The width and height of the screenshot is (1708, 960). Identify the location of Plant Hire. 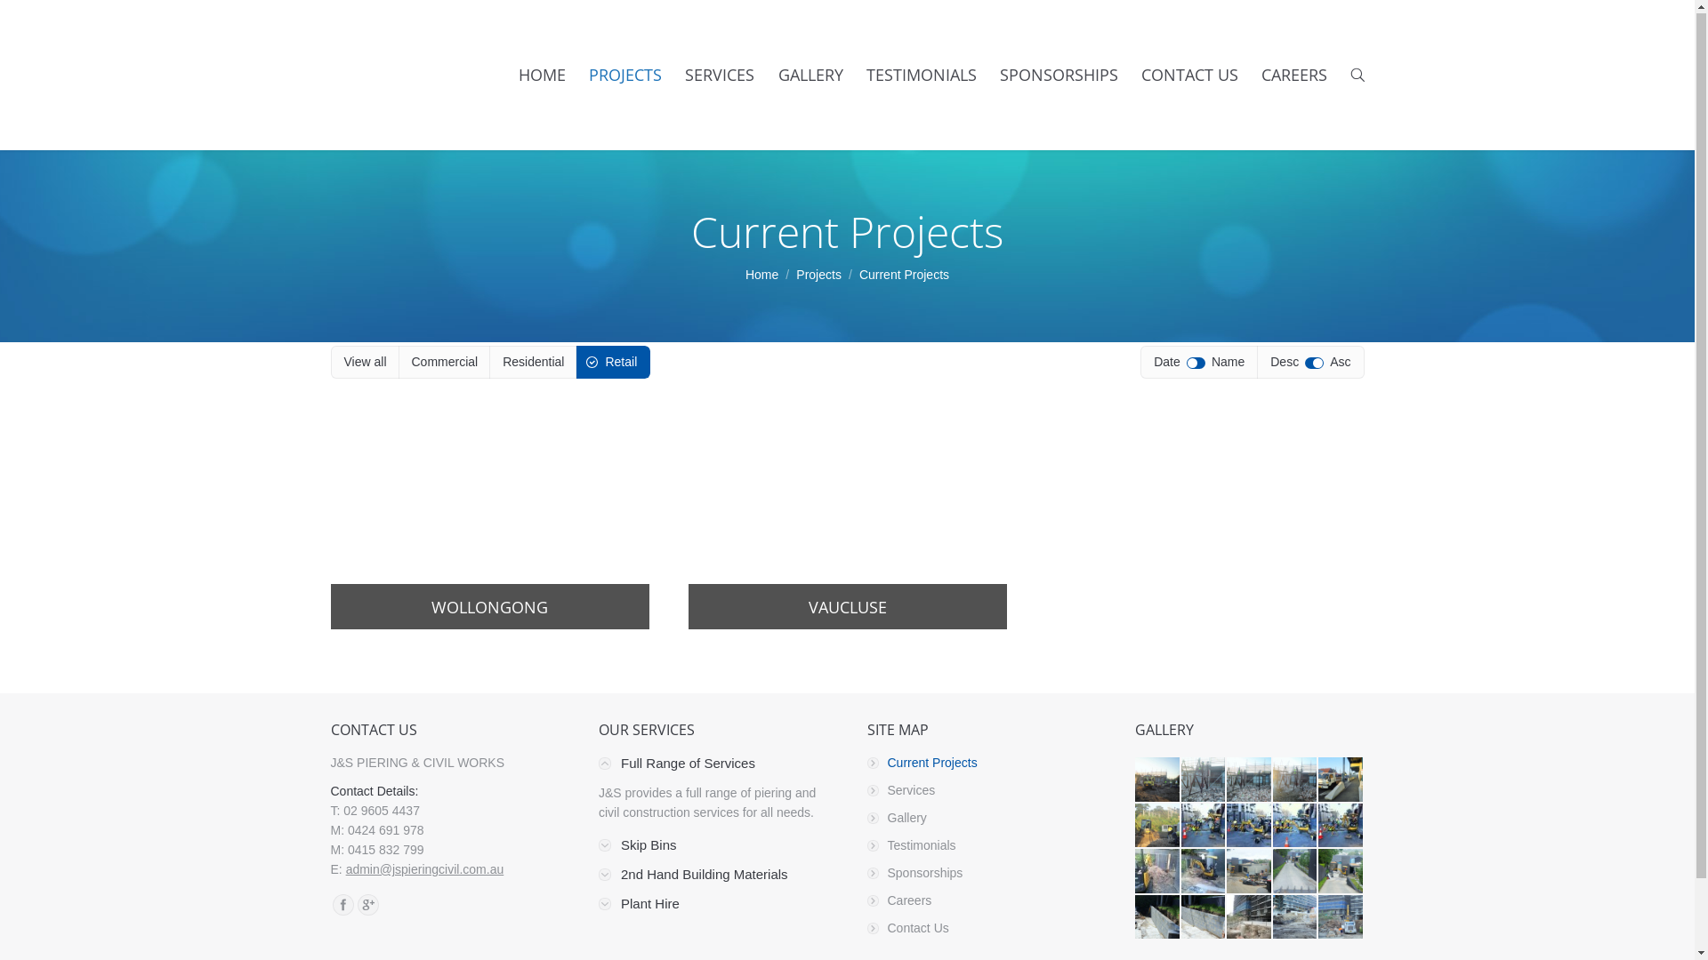
(639, 905).